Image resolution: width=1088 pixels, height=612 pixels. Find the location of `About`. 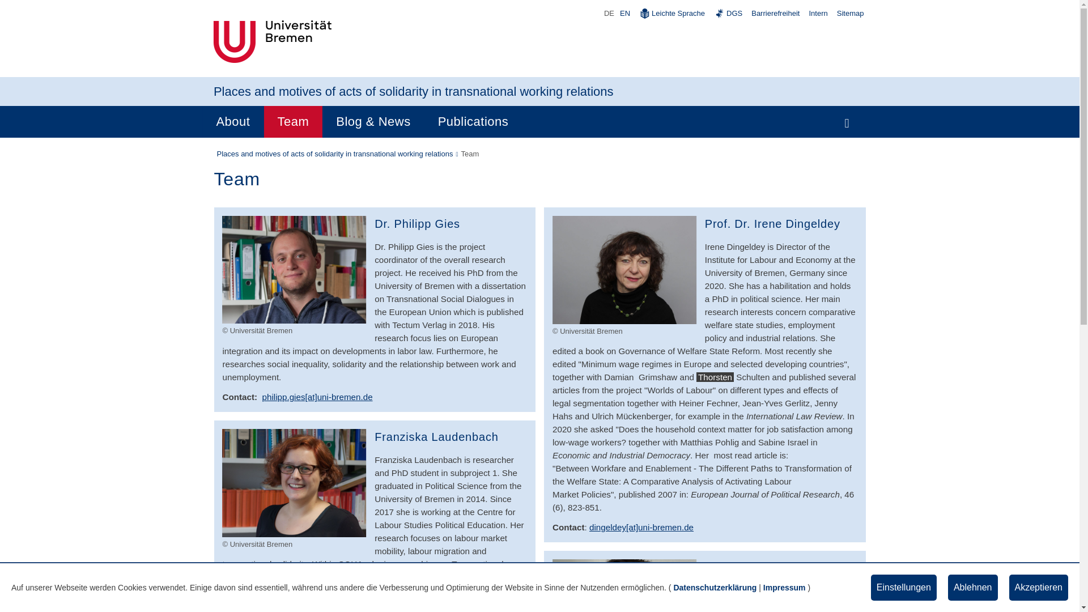

About is located at coordinates (232, 121).